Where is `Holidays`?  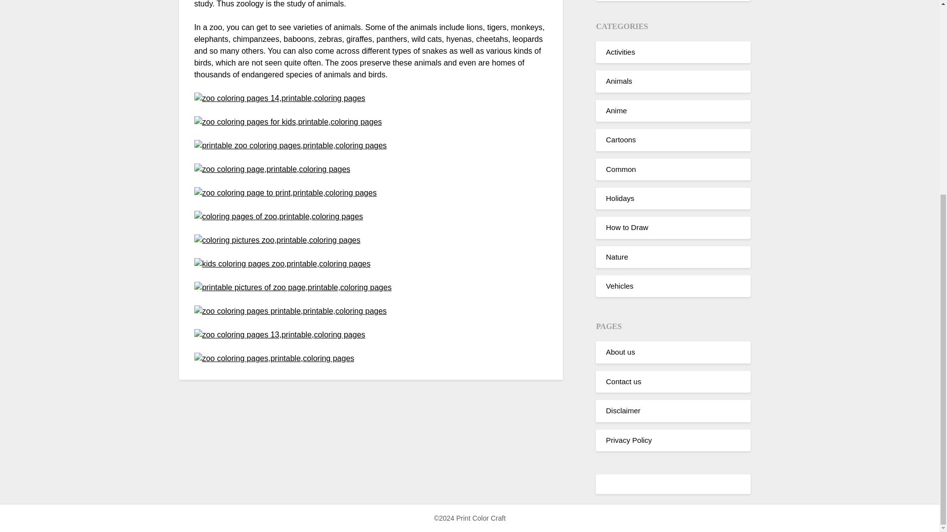
Holidays is located at coordinates (620, 198).